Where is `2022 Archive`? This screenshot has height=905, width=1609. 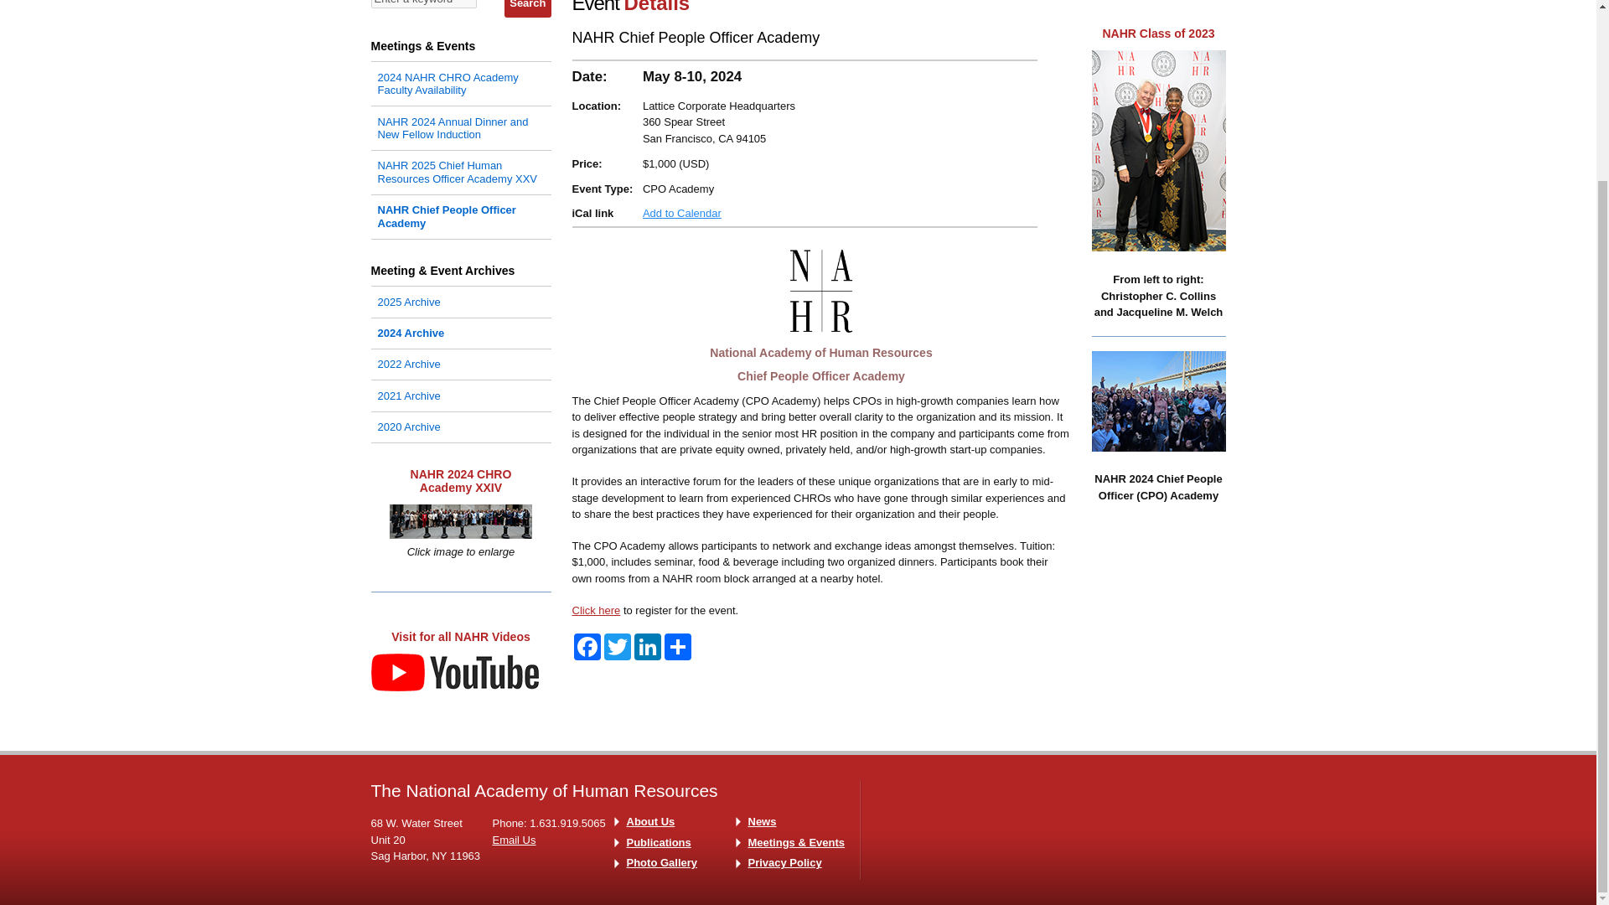
2022 Archive is located at coordinates (459, 365).